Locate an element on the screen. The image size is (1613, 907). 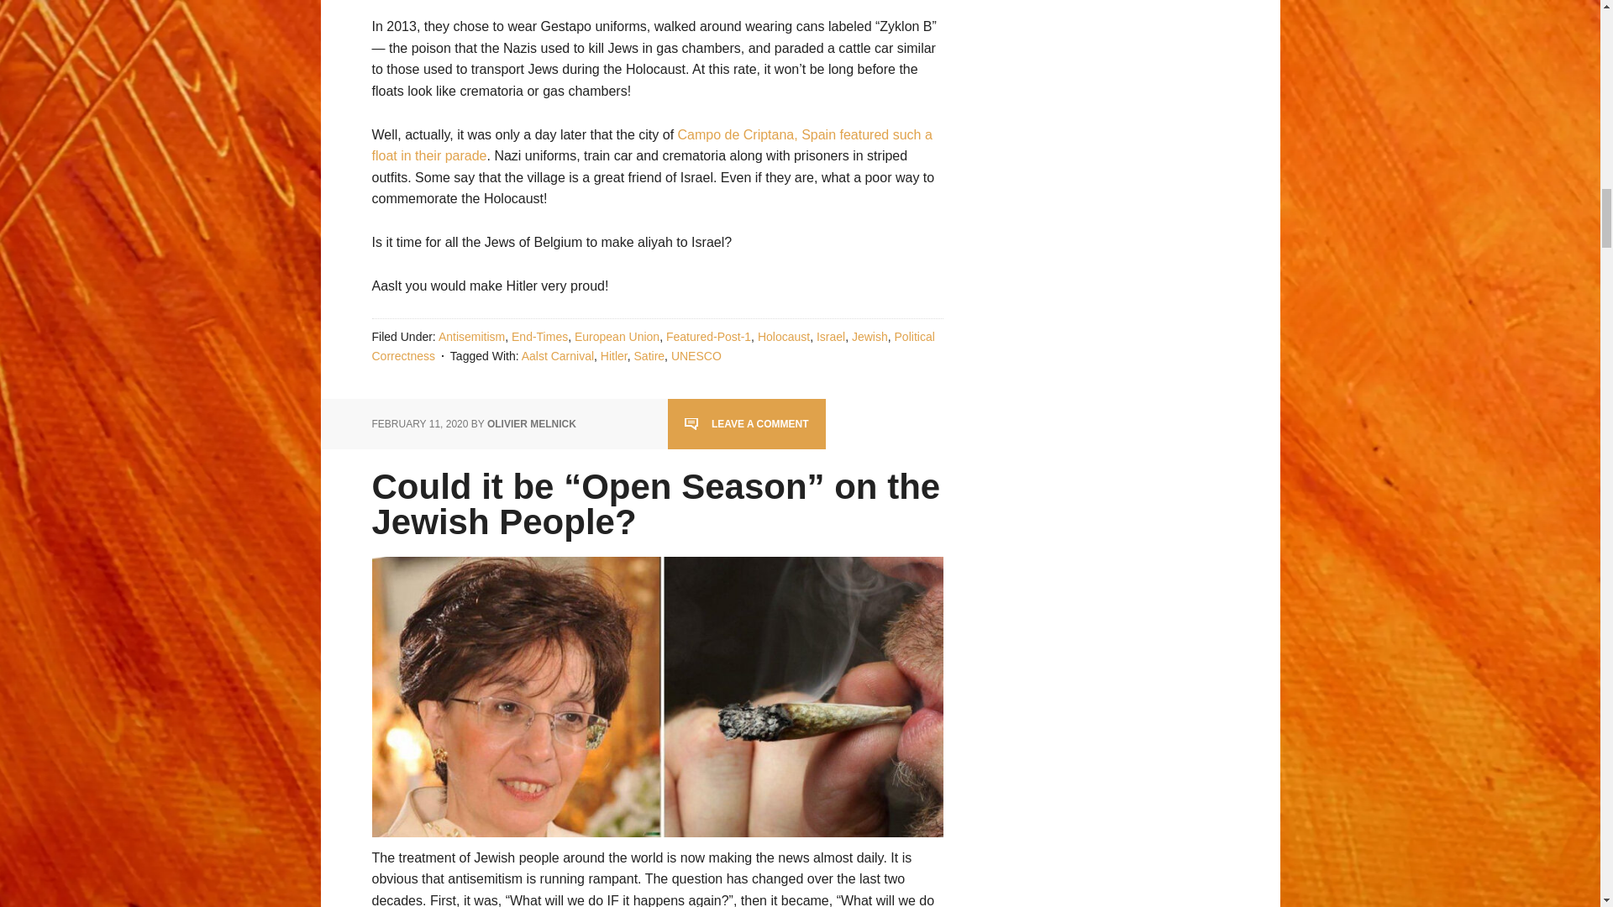
Aalst Carnival is located at coordinates (557, 356).